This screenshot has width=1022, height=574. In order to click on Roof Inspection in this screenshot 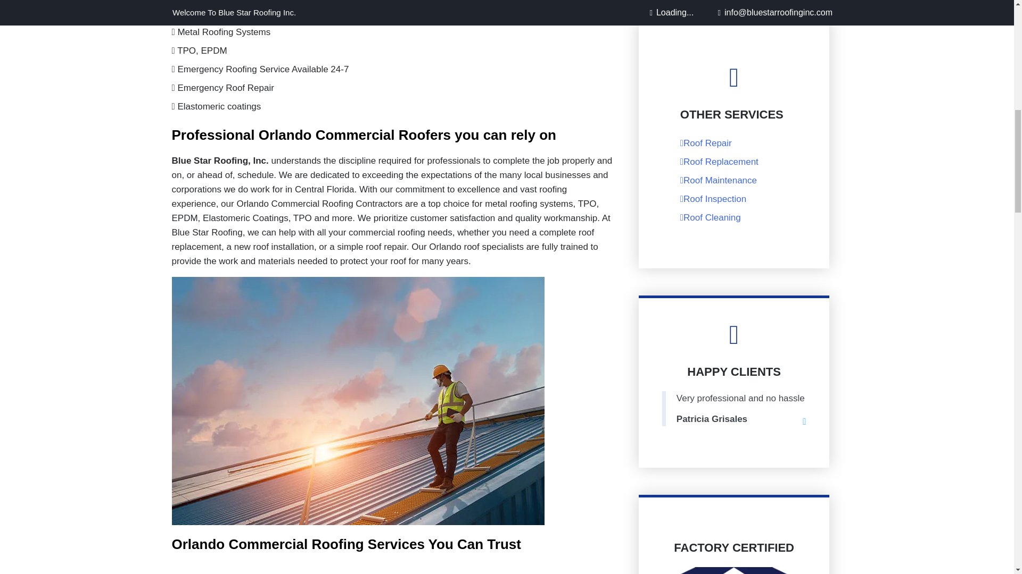, I will do `click(713, 199)`.